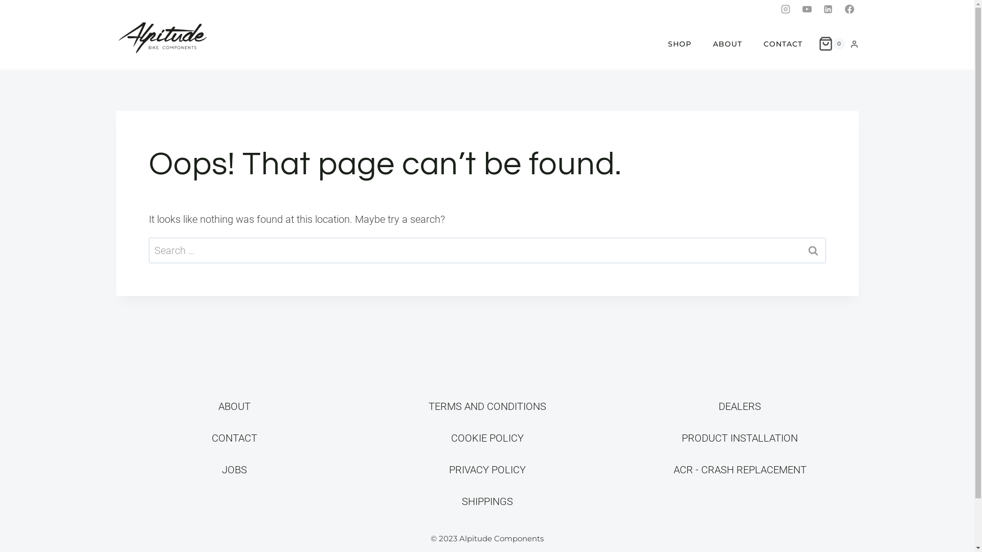  I want to click on ABOUT, so click(234, 406).